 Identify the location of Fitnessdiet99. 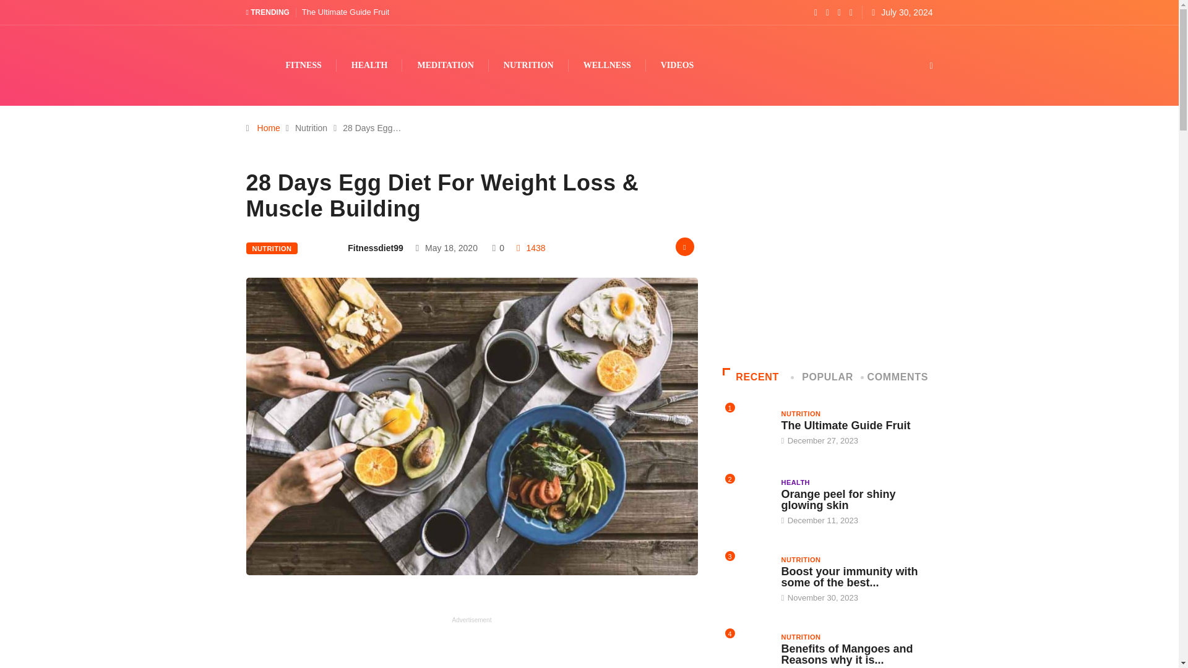
(375, 247).